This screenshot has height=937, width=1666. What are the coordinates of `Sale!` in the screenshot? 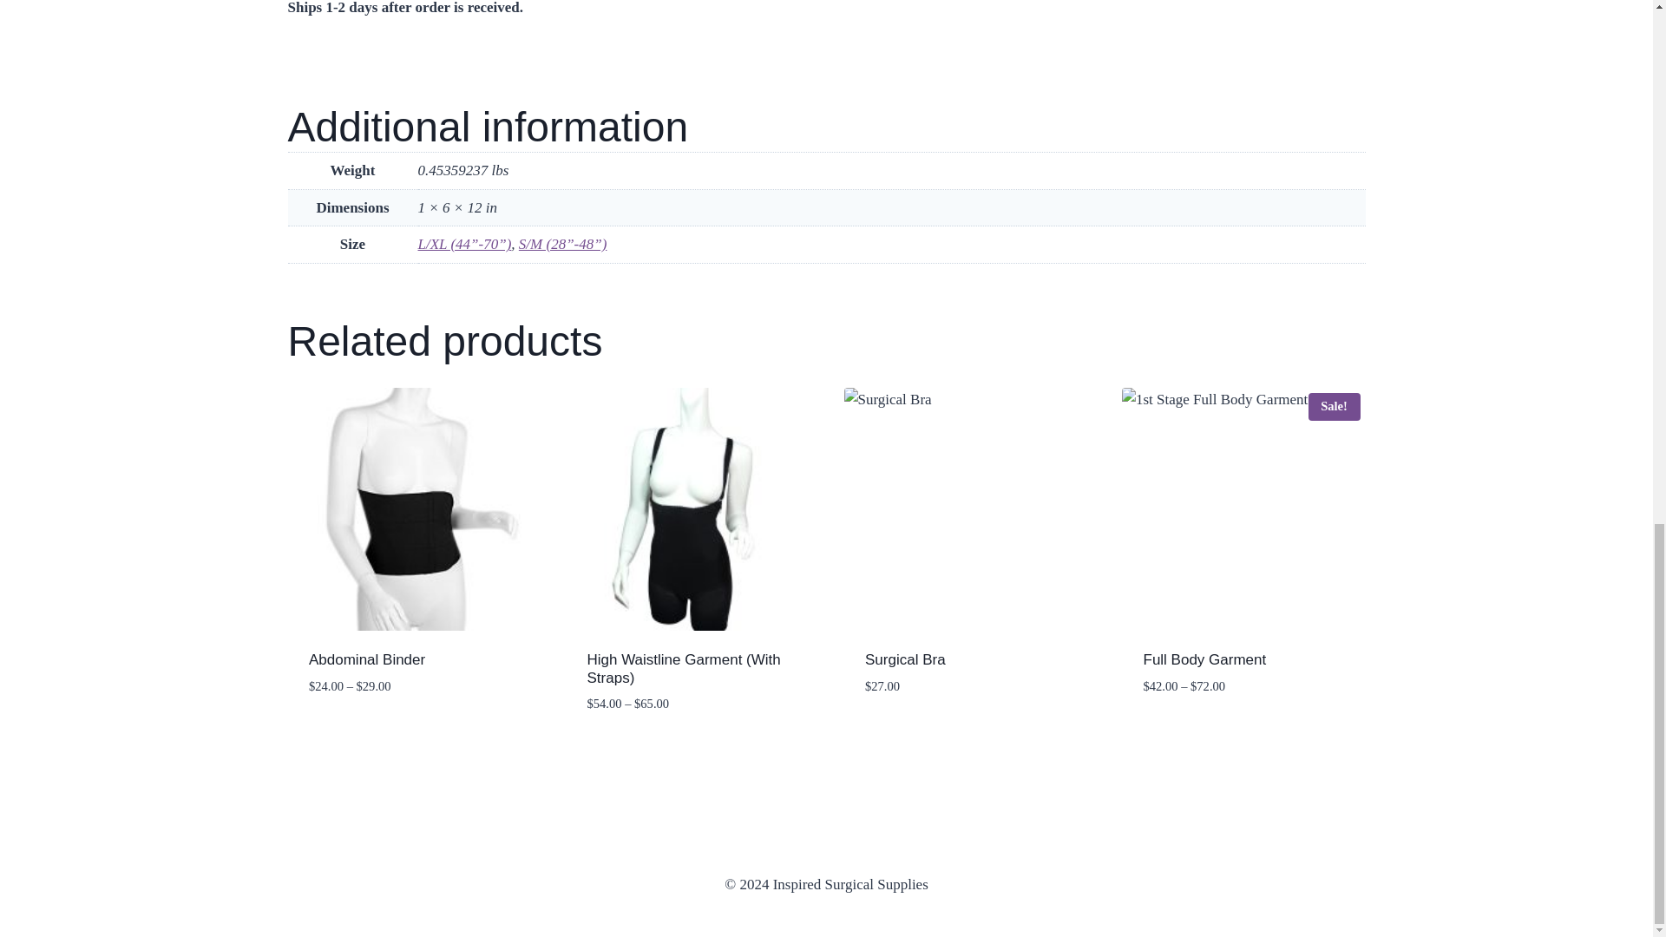 It's located at (1243, 509).